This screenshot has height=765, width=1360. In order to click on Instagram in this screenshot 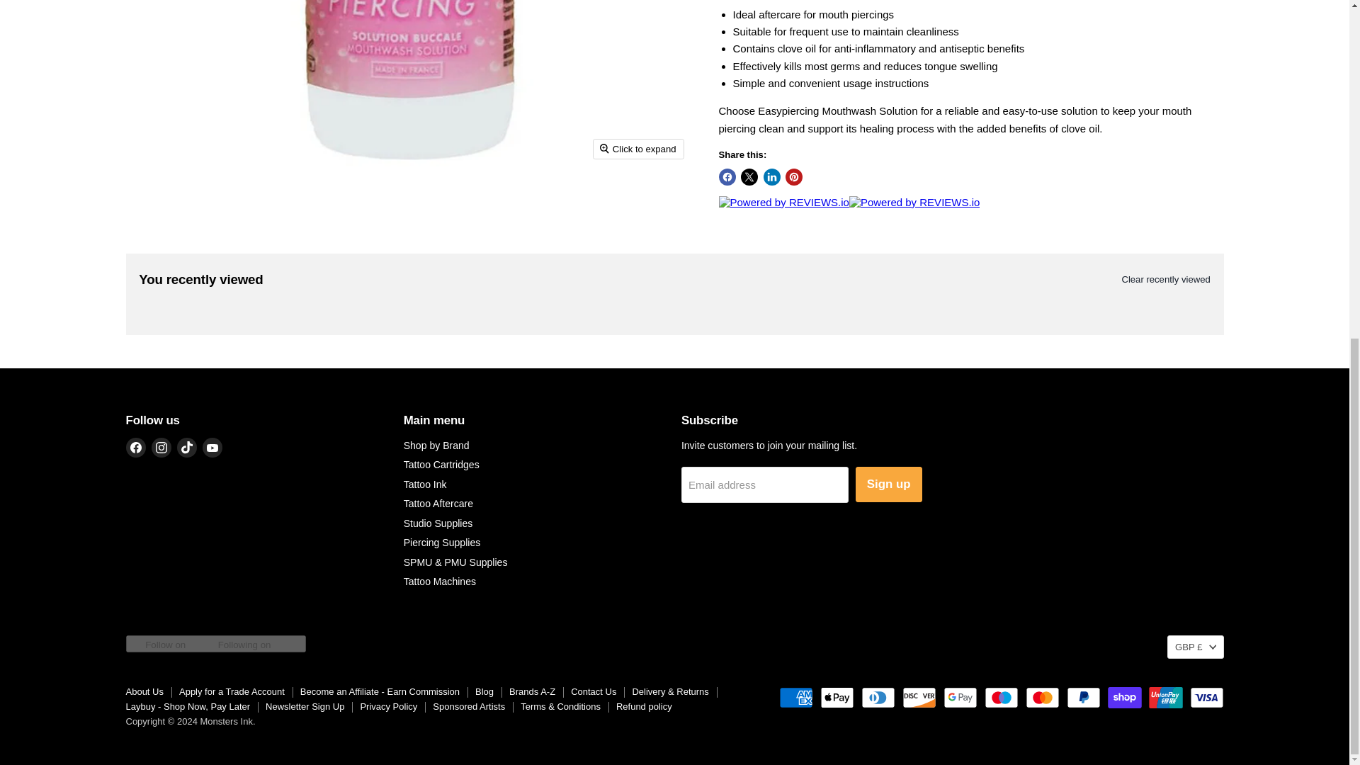, I will do `click(161, 447)`.